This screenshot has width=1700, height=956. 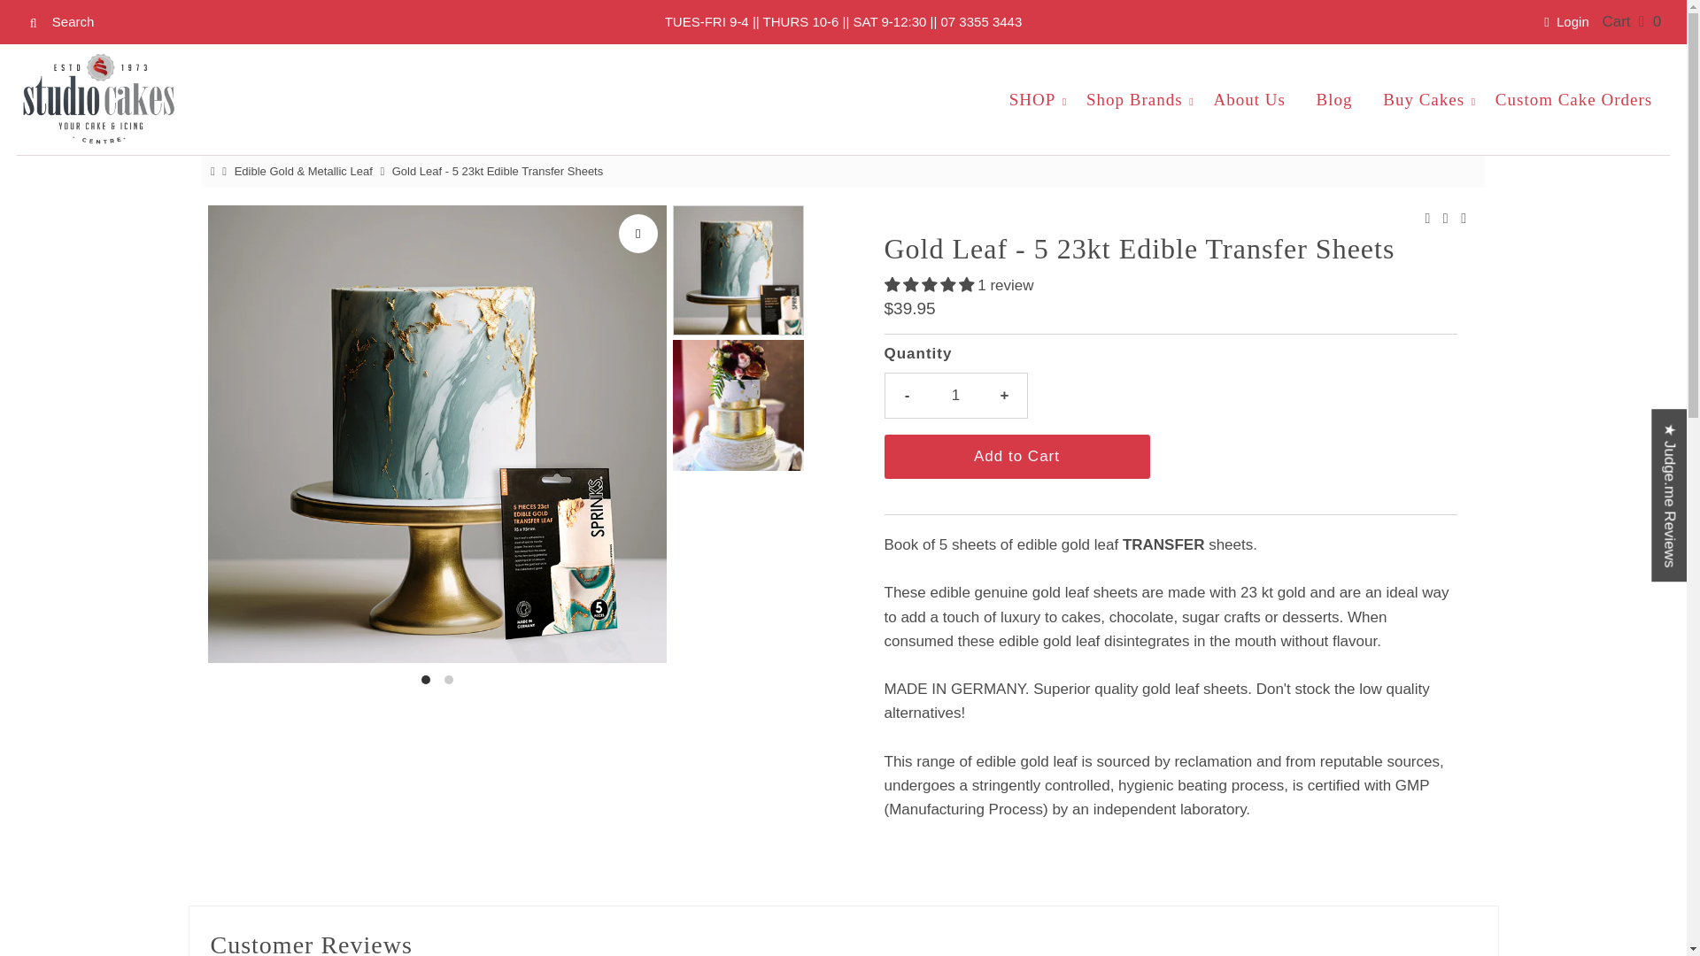 What do you see at coordinates (1032, 99) in the screenshot?
I see `SHOP` at bounding box center [1032, 99].